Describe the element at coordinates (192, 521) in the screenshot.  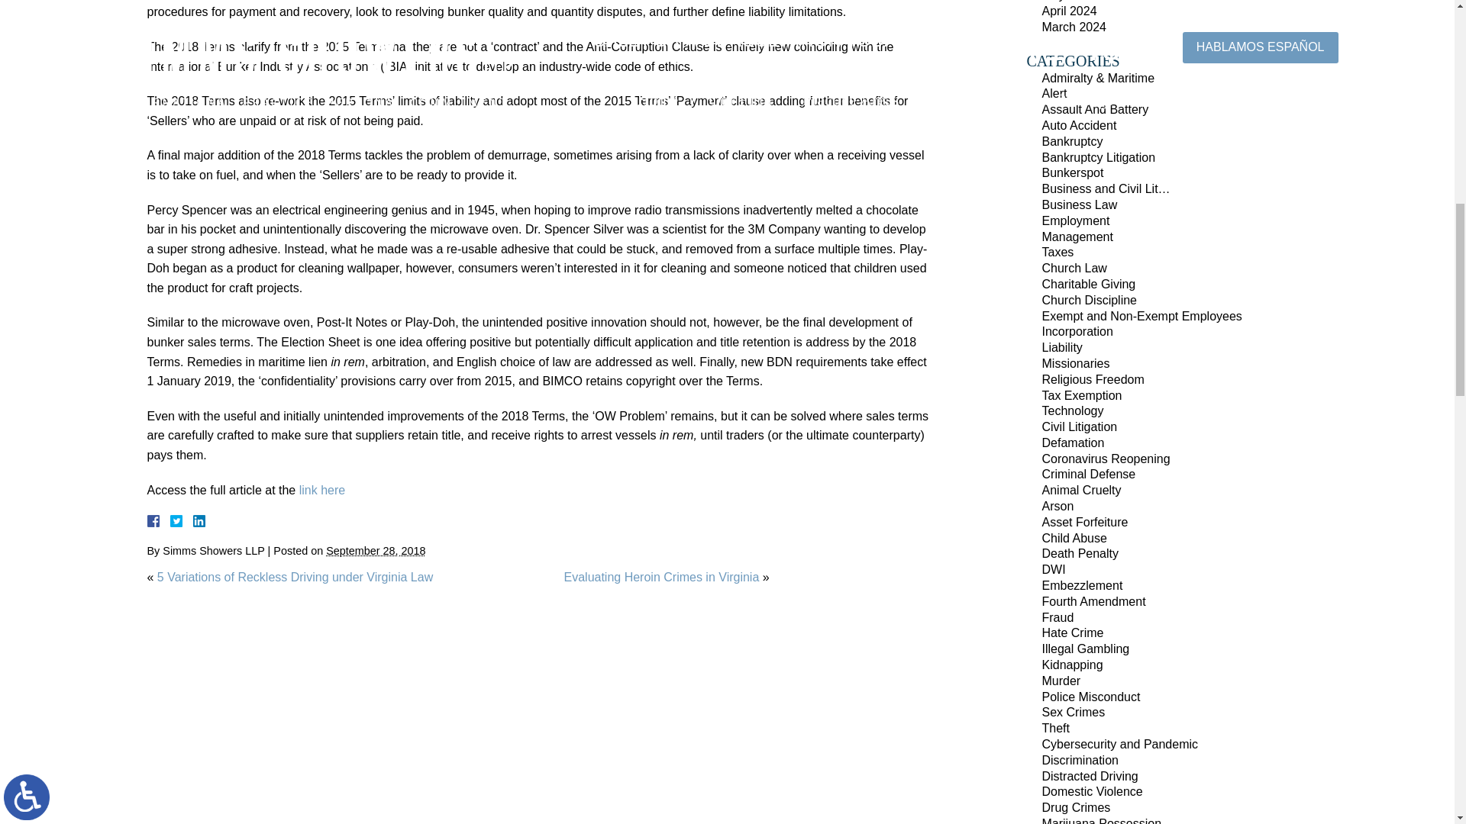
I see `LinkedIn` at that location.